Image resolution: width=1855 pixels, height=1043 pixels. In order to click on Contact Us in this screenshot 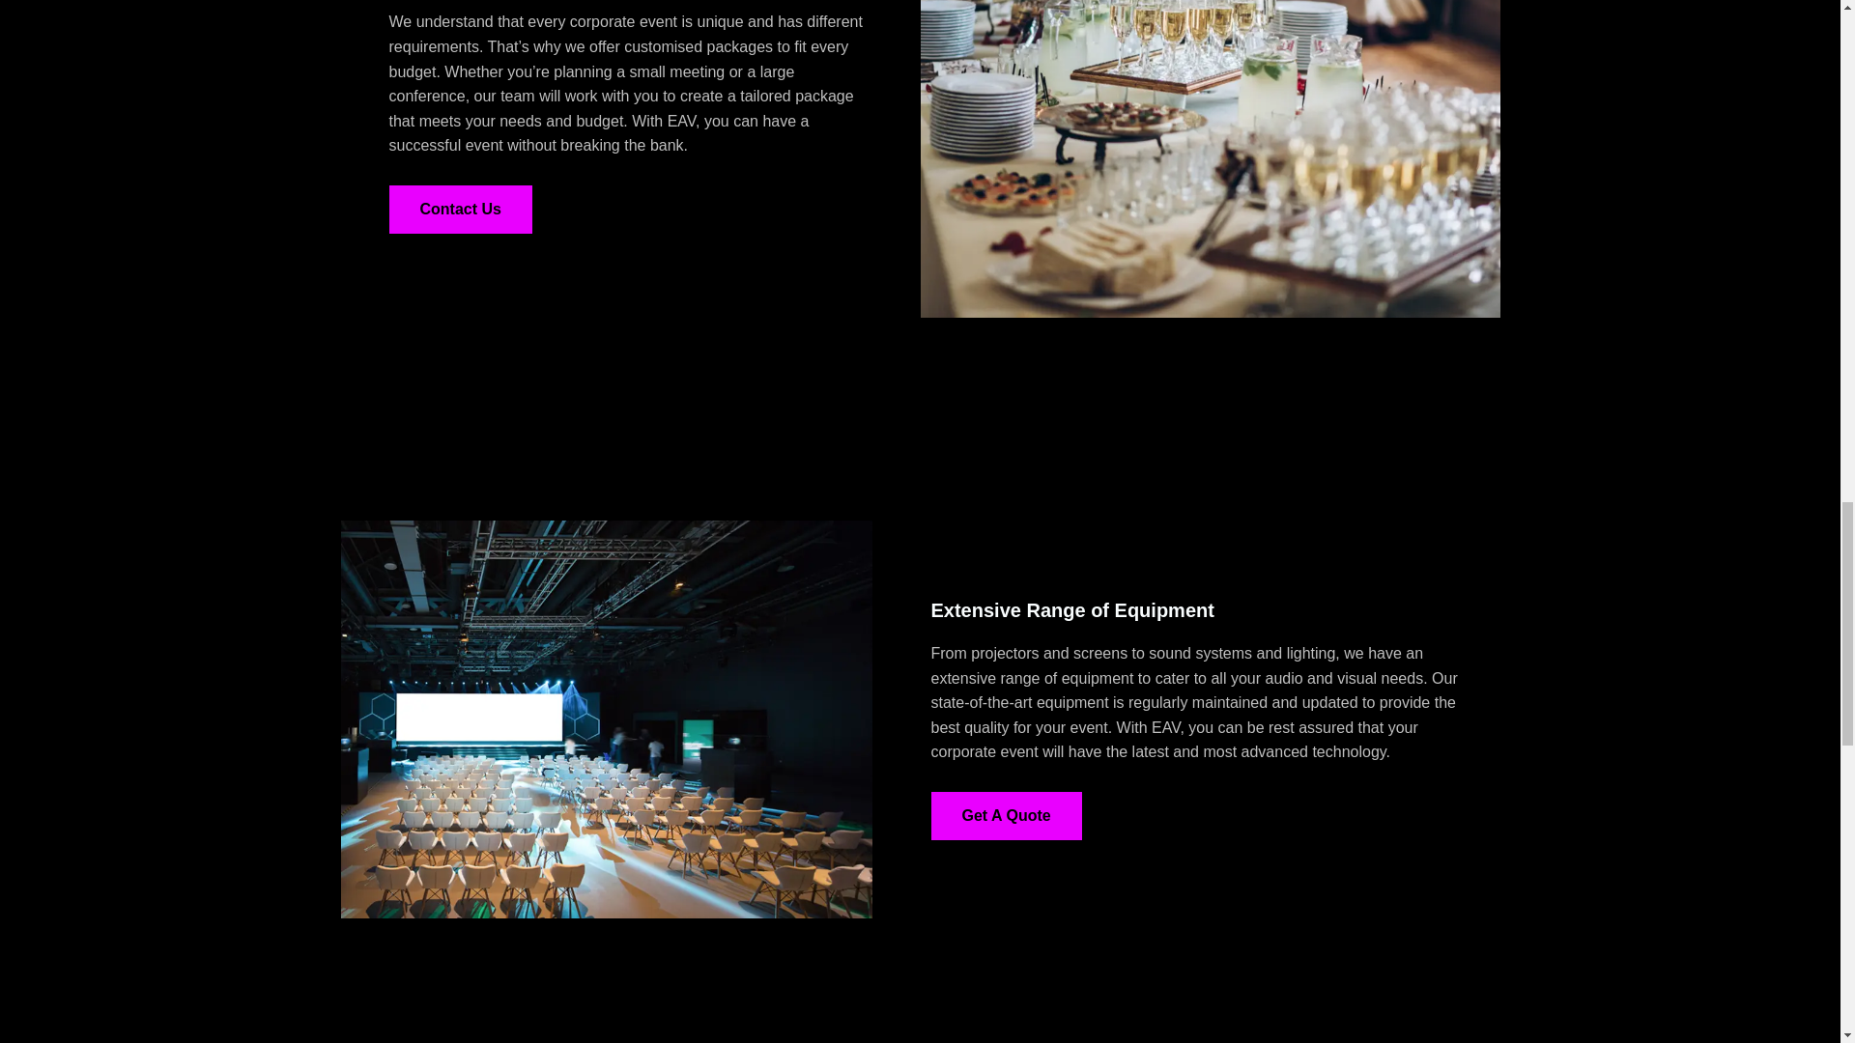, I will do `click(459, 209)`.